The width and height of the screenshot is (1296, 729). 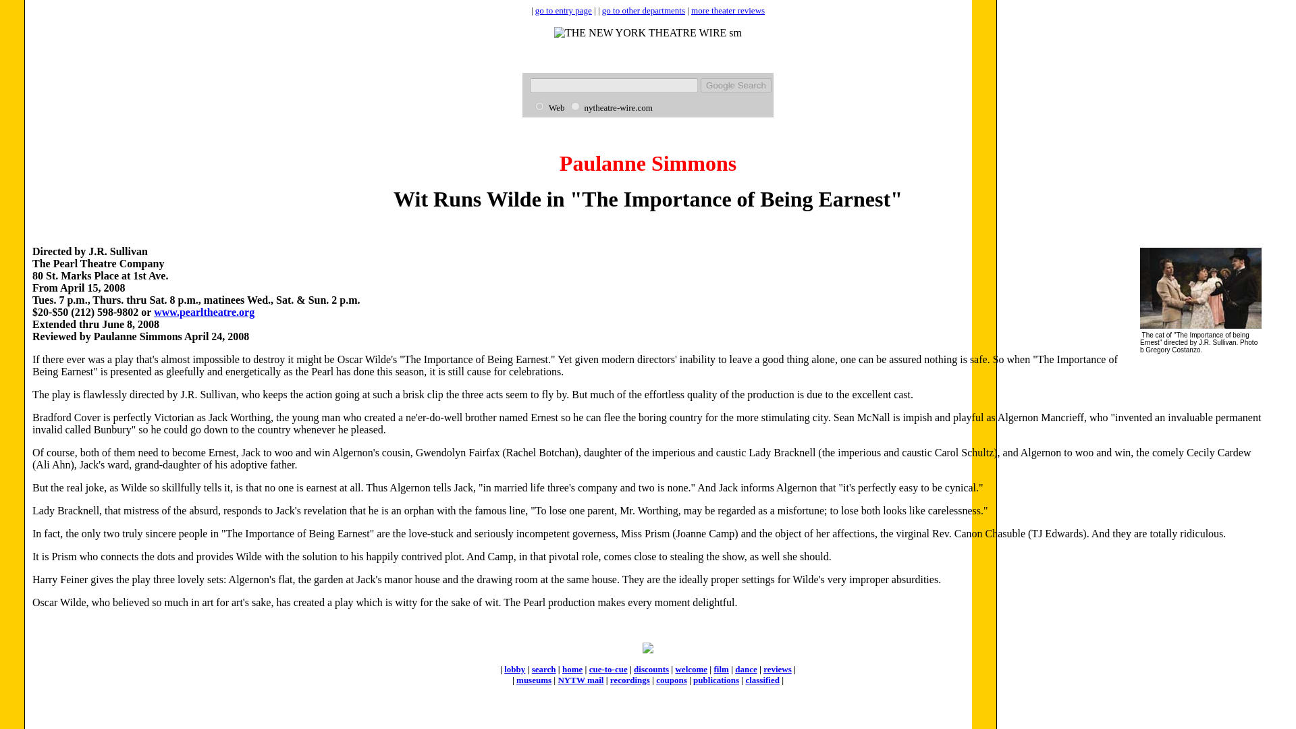 I want to click on cue-to-cue, so click(x=608, y=669).